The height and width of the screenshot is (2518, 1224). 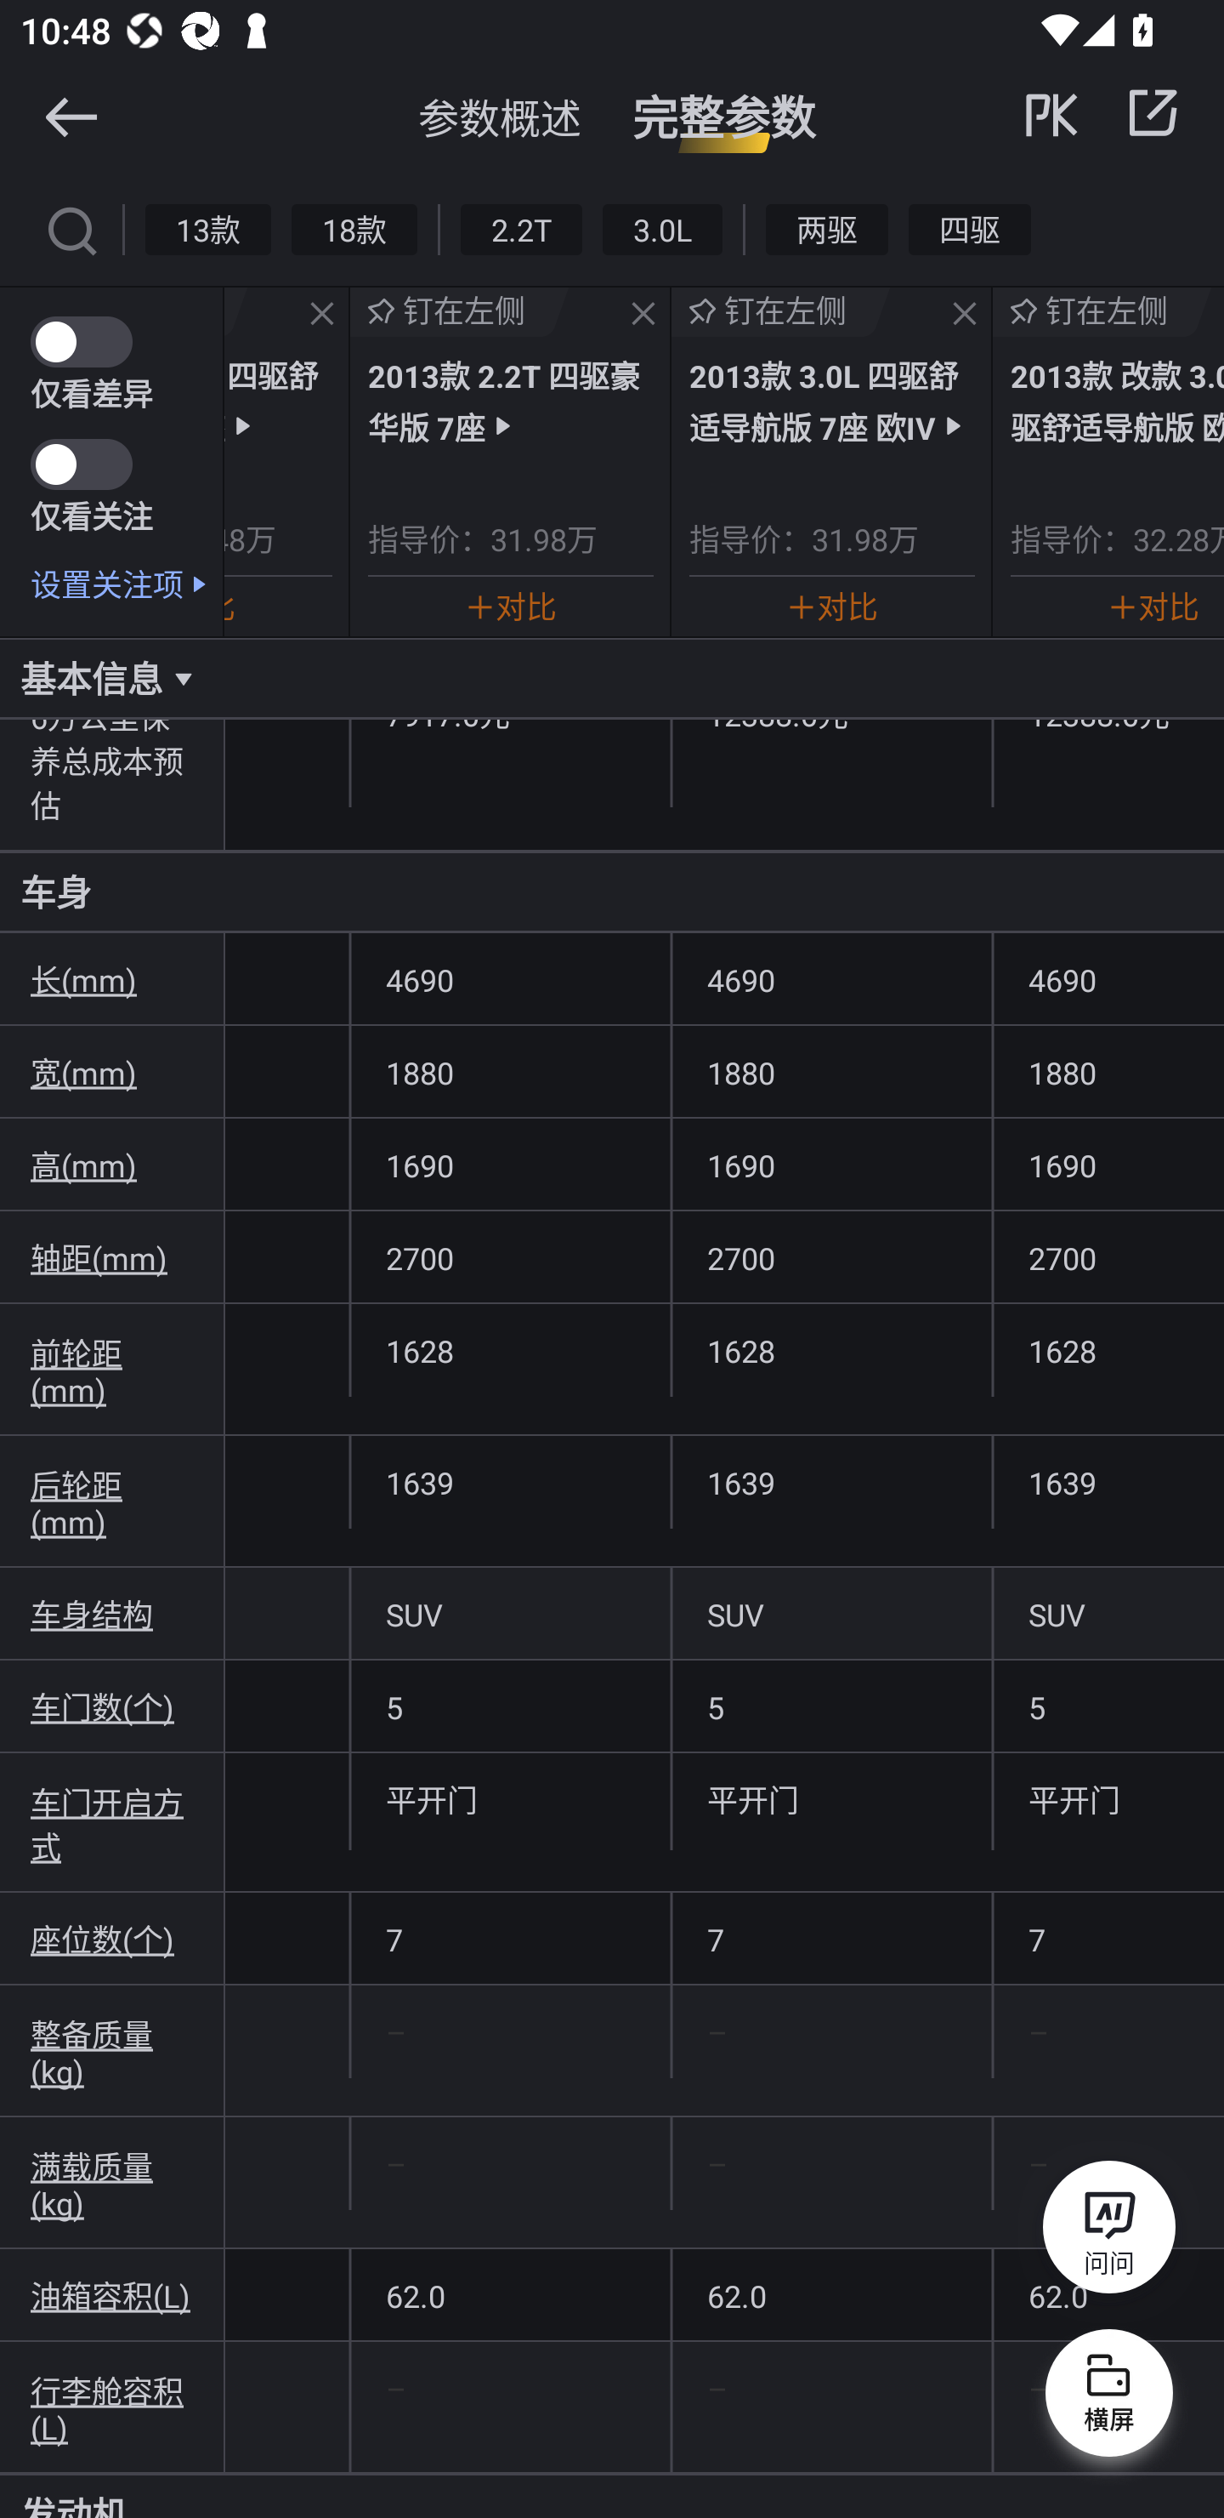 What do you see at coordinates (1108, 1257) in the screenshot?
I see `2700` at bounding box center [1108, 1257].